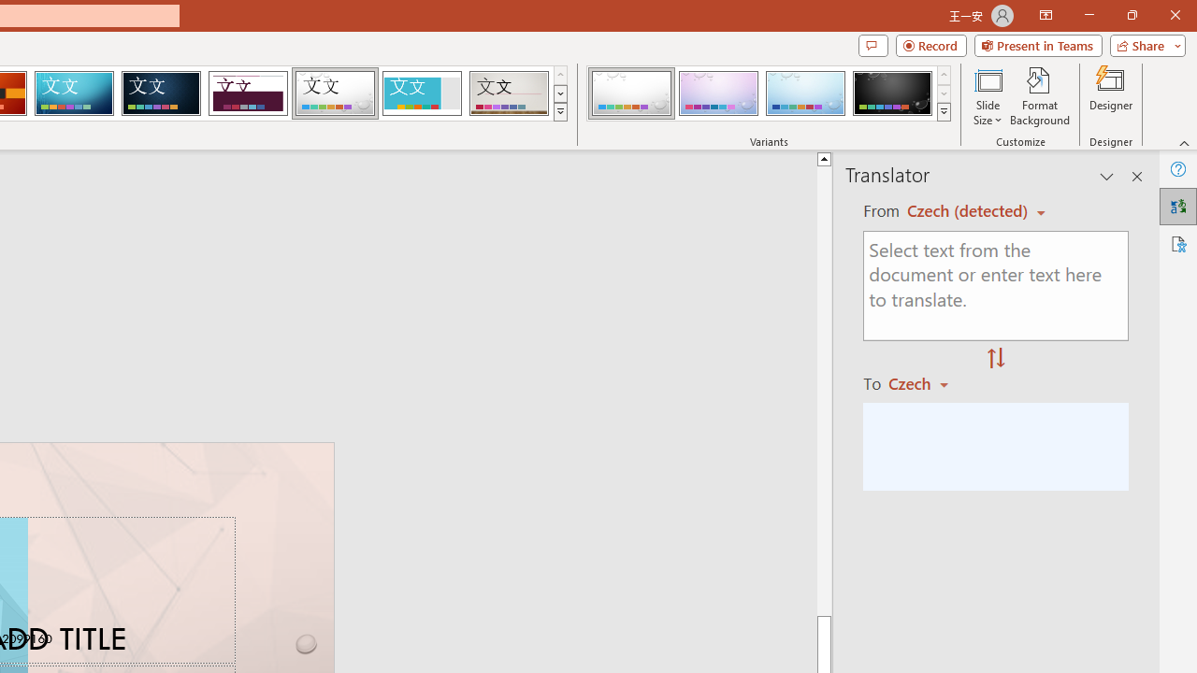 The width and height of the screenshot is (1197, 673). Describe the element at coordinates (988, 95) in the screenshot. I see `Slide Size` at that location.